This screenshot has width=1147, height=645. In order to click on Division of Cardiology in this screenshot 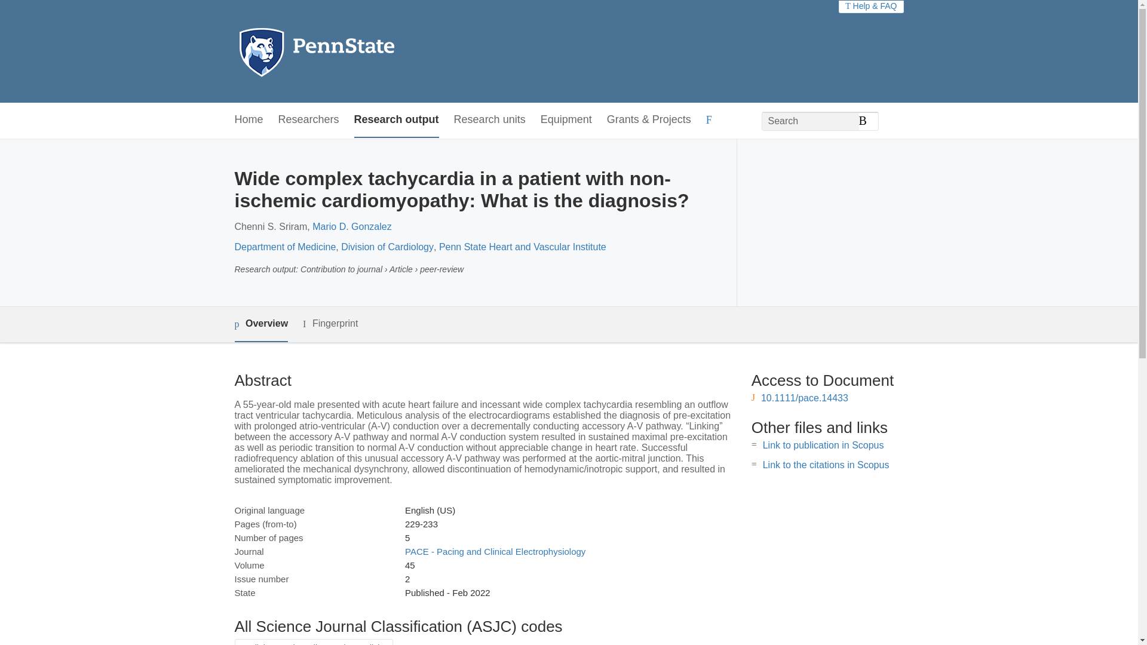, I will do `click(387, 247)`.